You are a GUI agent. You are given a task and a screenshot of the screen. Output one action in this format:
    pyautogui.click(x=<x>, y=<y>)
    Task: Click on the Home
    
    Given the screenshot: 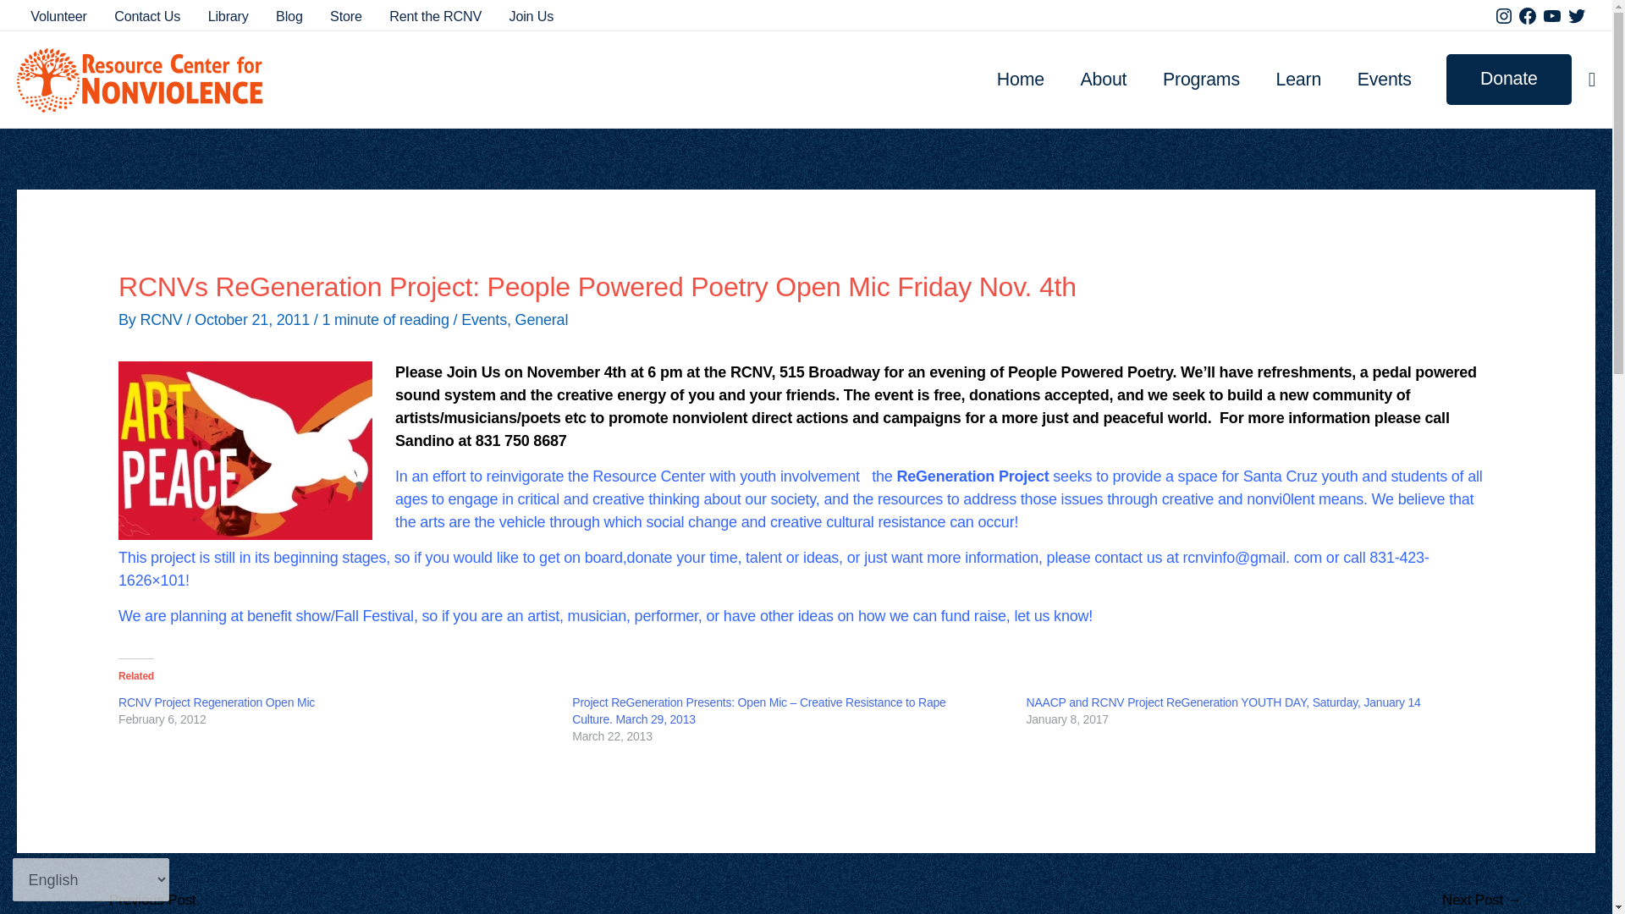 What is the action you would take?
    pyautogui.click(x=1021, y=80)
    